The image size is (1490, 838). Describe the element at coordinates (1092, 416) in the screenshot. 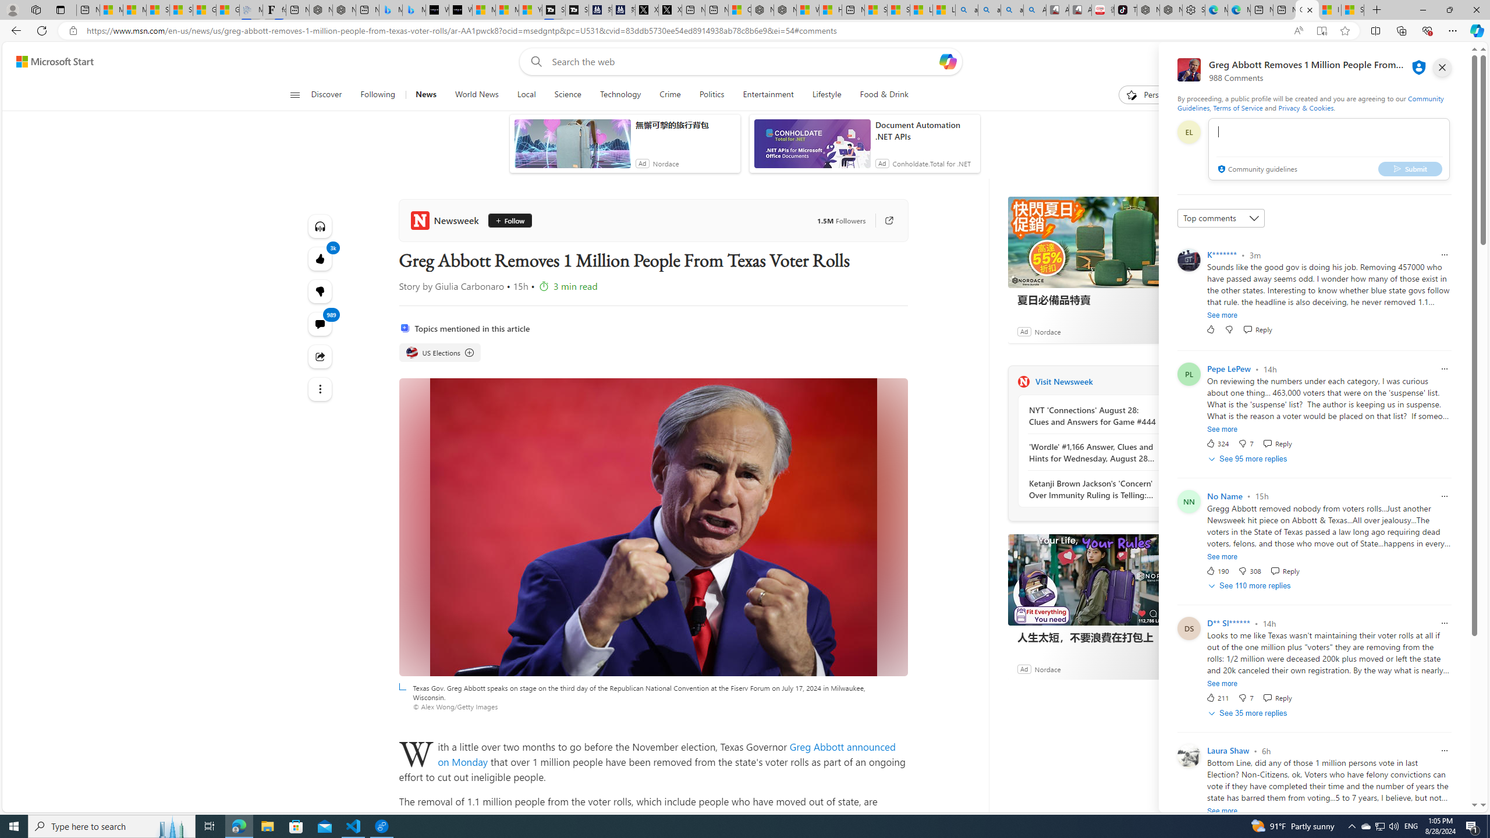

I see `NYT 'Connections' August 28: Clues and Answers for Game #444` at that location.